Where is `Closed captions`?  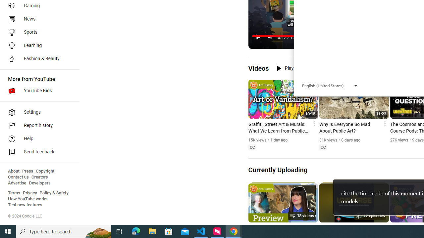 Closed captions is located at coordinates (323, 147).